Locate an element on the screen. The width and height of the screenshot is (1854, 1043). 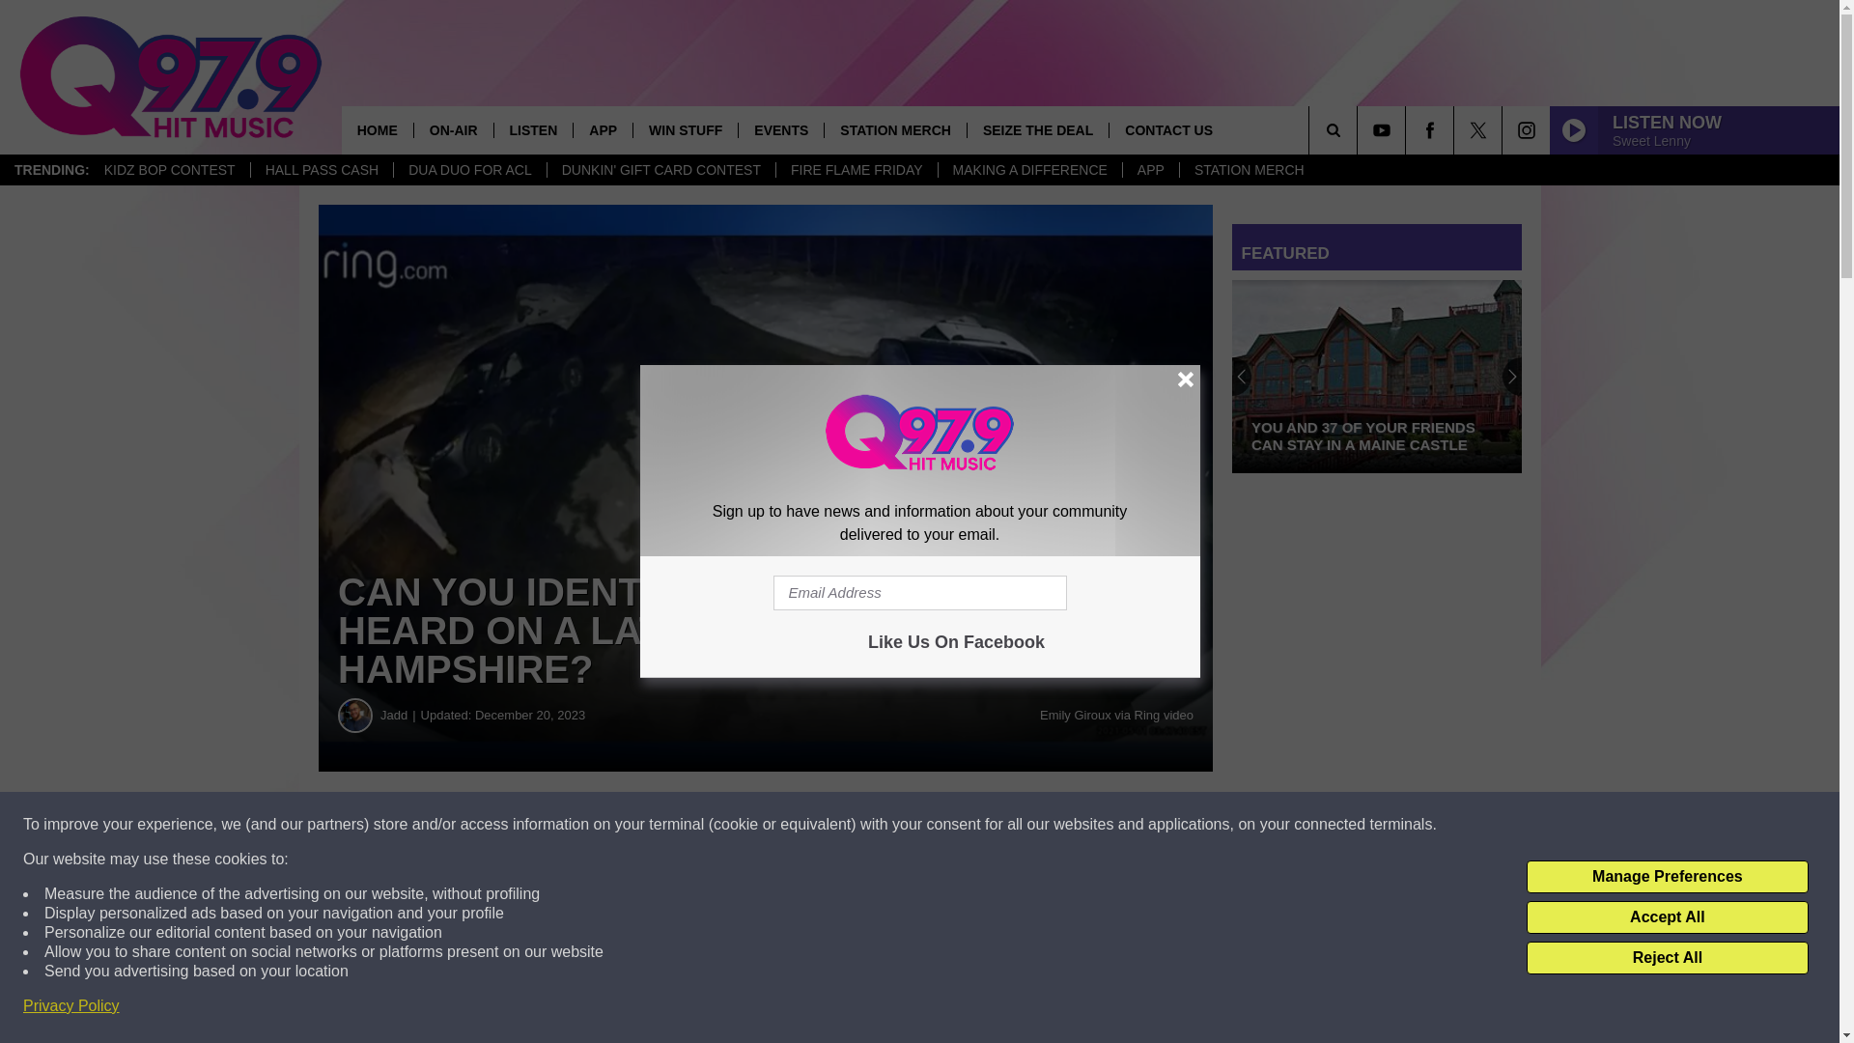
WIN STUFF is located at coordinates (685, 129).